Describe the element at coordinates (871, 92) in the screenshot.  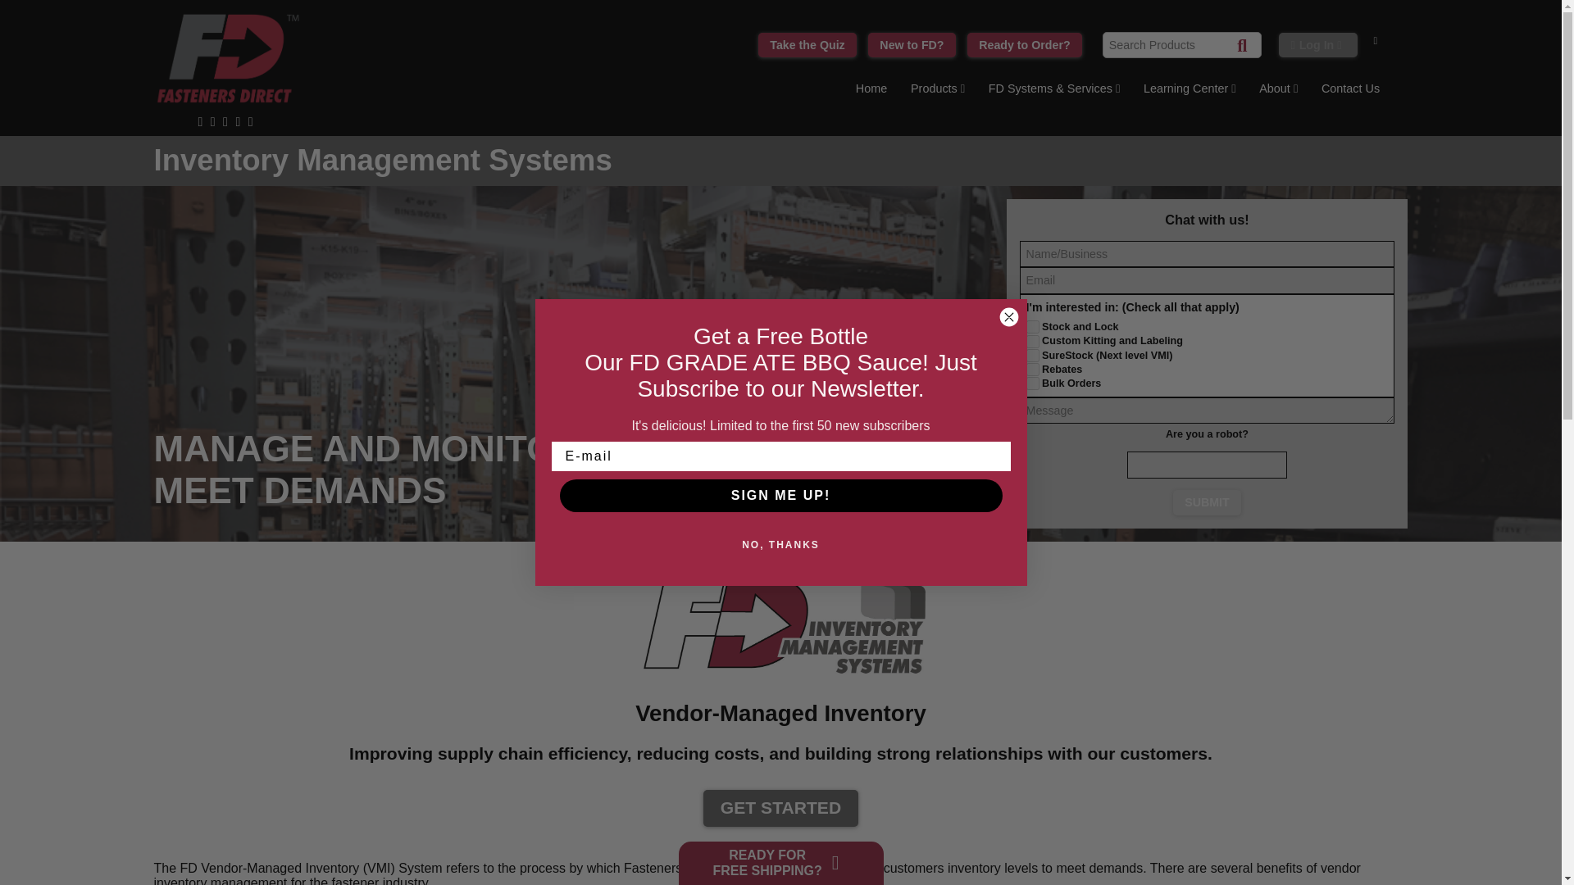
I see `Home` at that location.